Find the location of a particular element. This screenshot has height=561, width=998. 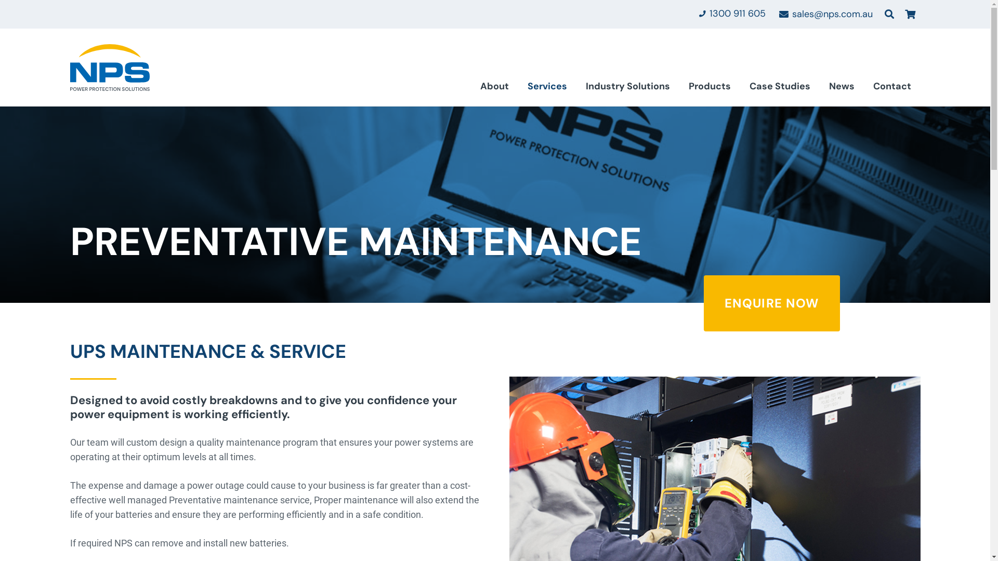

About is located at coordinates (495, 89).